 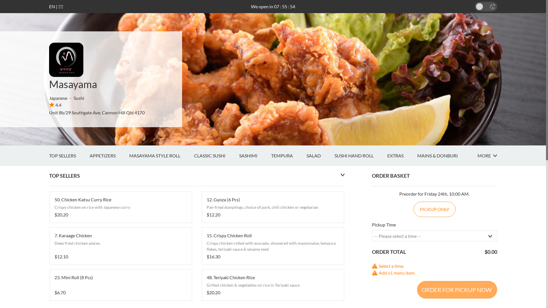 I want to click on Masayama, so click(x=73, y=84).